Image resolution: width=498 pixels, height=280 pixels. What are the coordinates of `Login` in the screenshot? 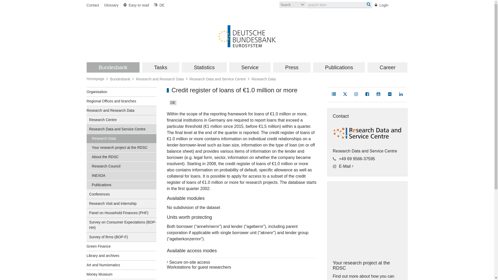 It's located at (382, 5).